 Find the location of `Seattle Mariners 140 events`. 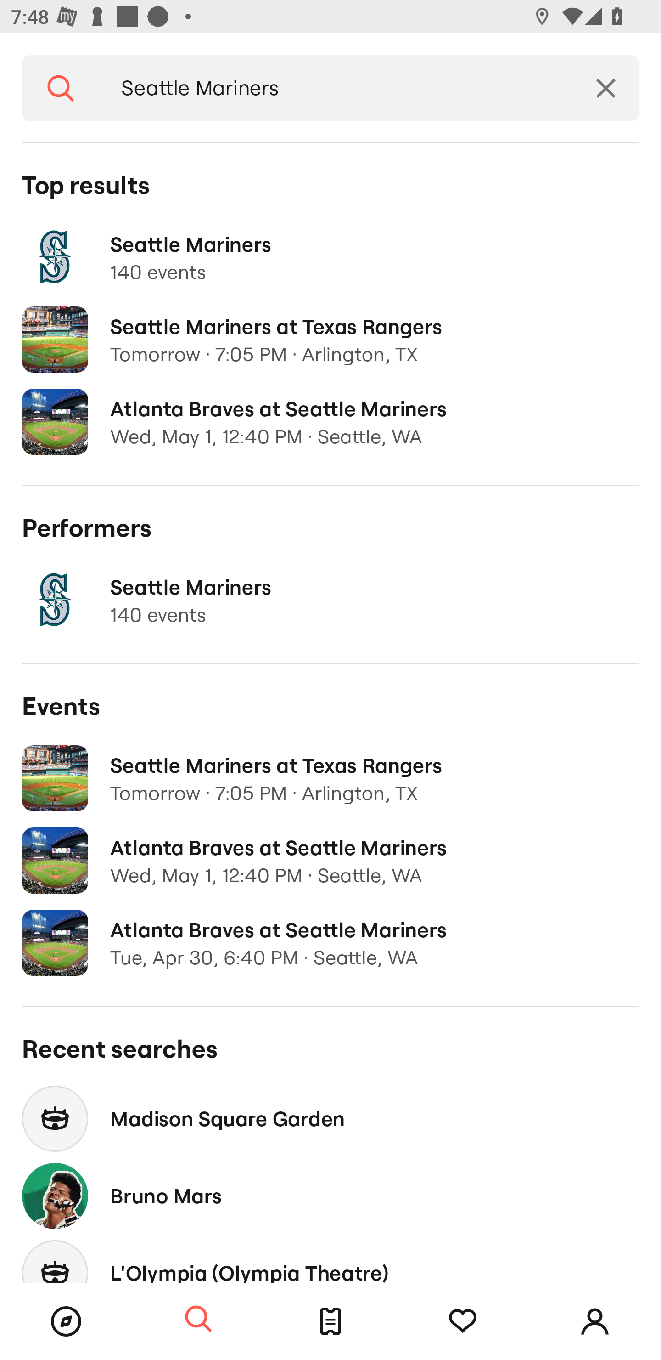

Seattle Mariners 140 events is located at coordinates (330, 257).